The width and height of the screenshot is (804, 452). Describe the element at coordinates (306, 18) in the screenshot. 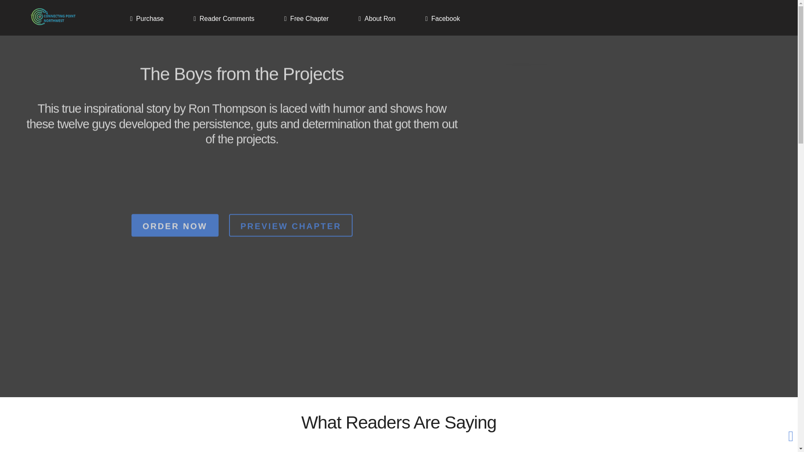

I see `Free Chapter` at that location.